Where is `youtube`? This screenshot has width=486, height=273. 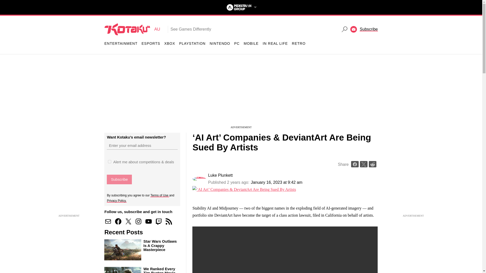
youtube is located at coordinates (149, 221).